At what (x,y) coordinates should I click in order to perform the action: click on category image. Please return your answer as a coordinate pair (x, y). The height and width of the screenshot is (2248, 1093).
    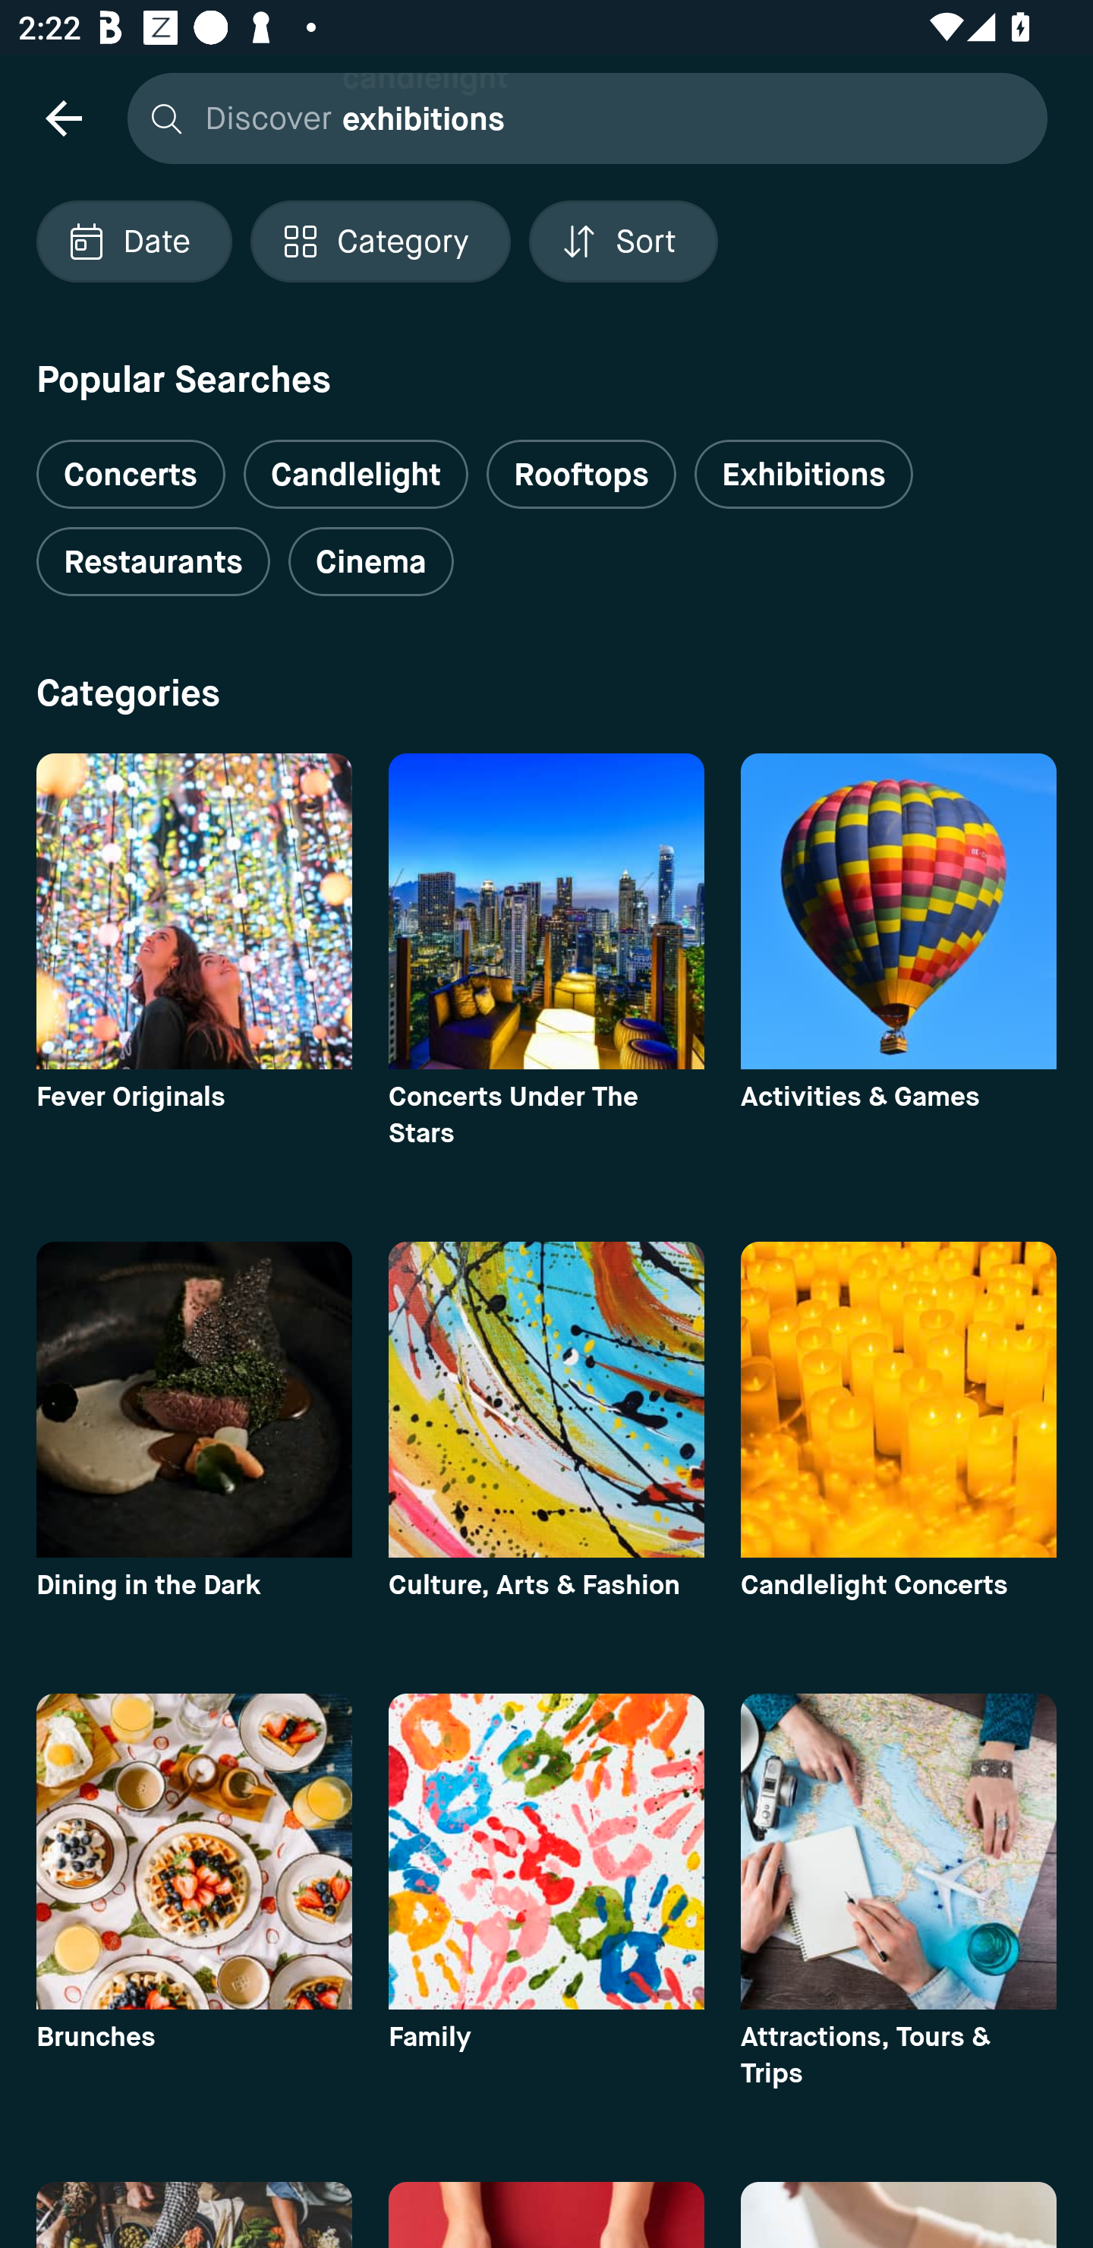
    Looking at the image, I should click on (899, 911).